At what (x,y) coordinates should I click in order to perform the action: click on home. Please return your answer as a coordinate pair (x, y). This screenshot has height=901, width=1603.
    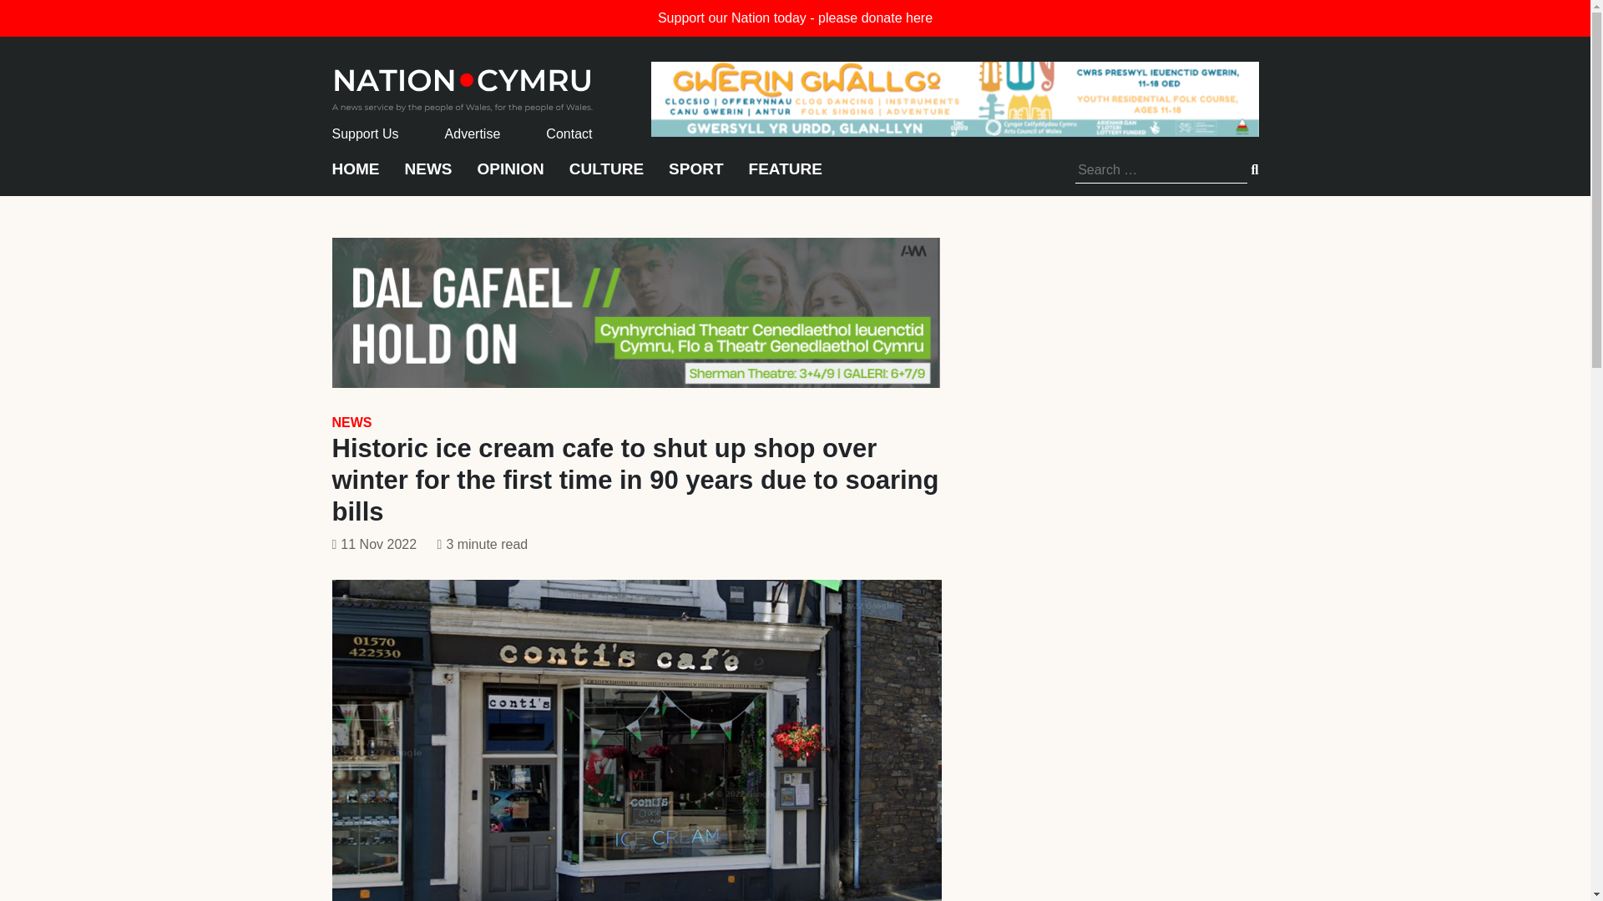
    Looking at the image, I should click on (463, 85).